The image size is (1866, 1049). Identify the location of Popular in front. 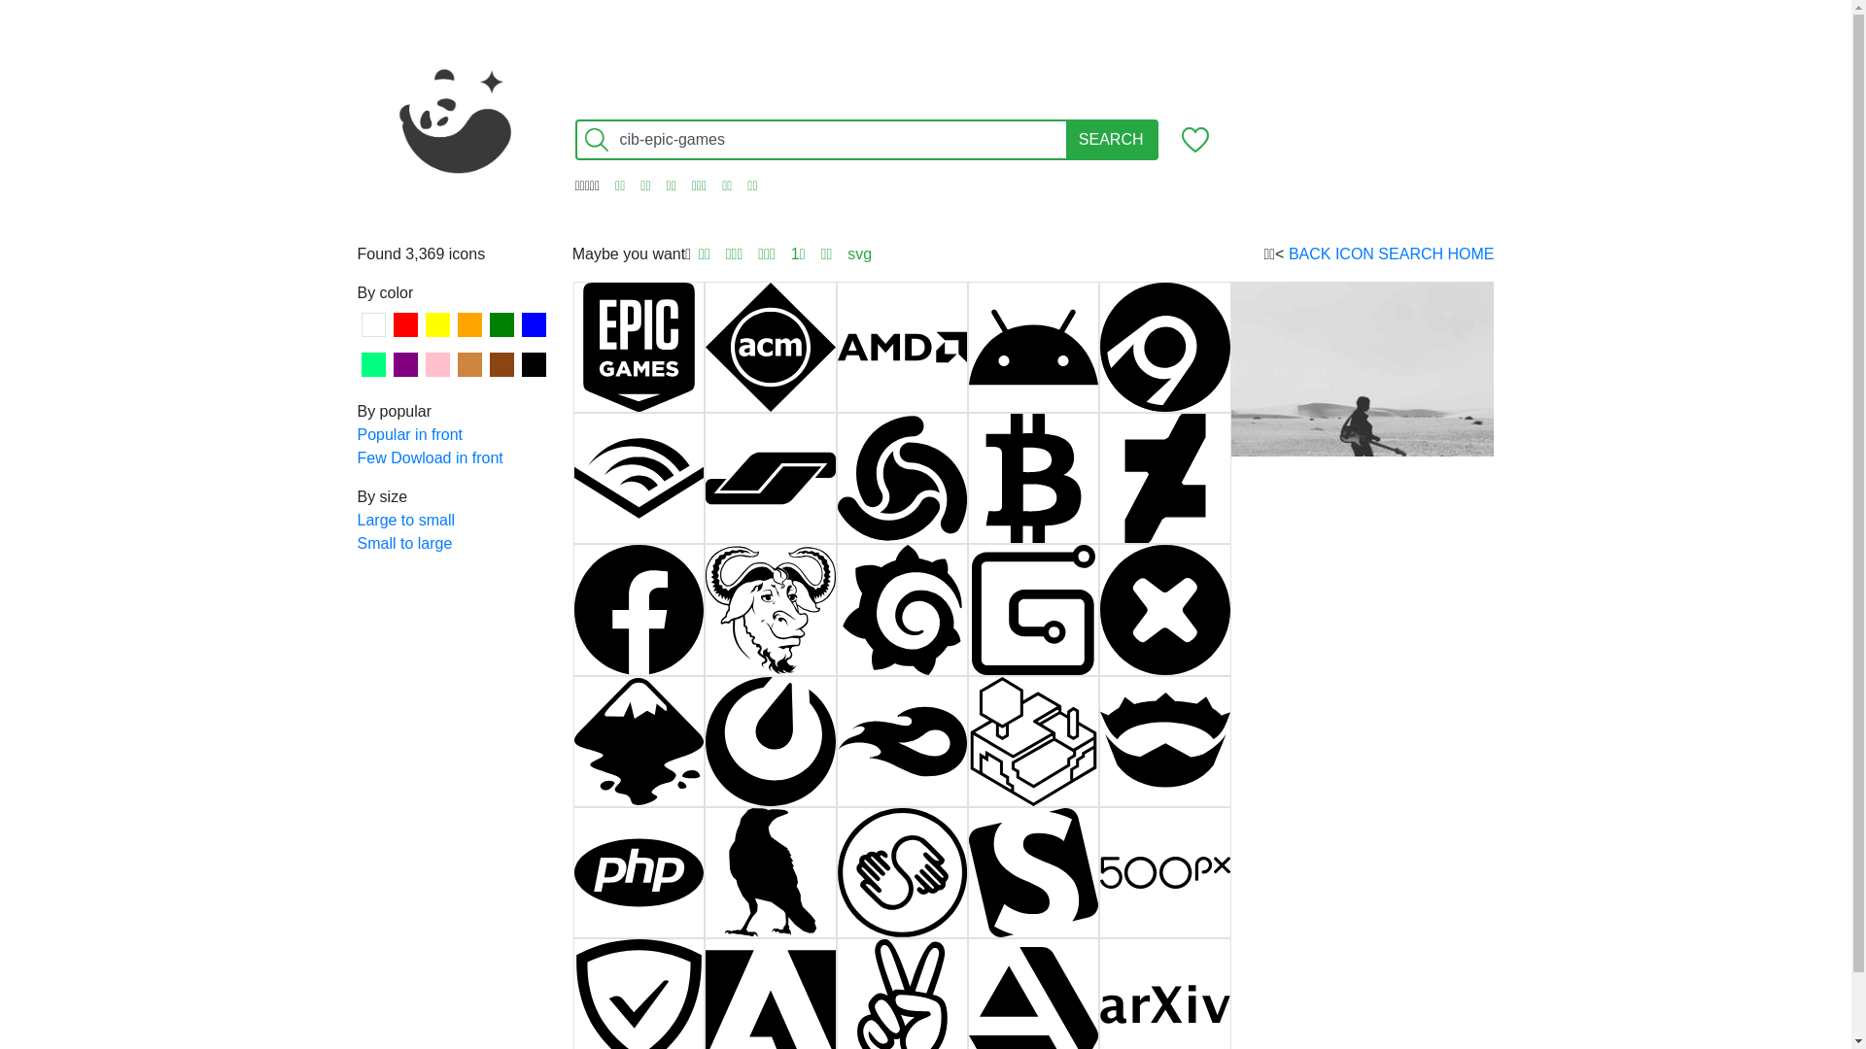
(455, 435).